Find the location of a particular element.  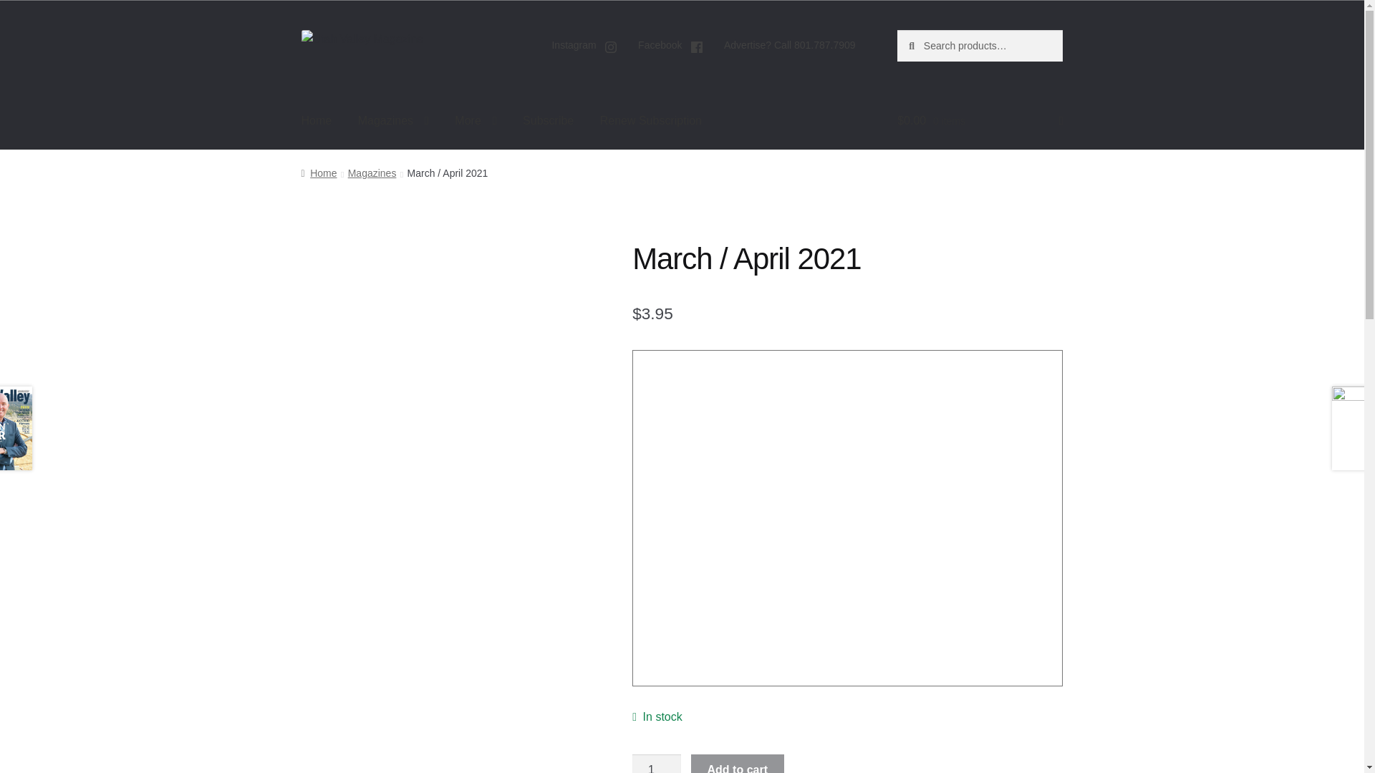

Magazines is located at coordinates (392, 120).